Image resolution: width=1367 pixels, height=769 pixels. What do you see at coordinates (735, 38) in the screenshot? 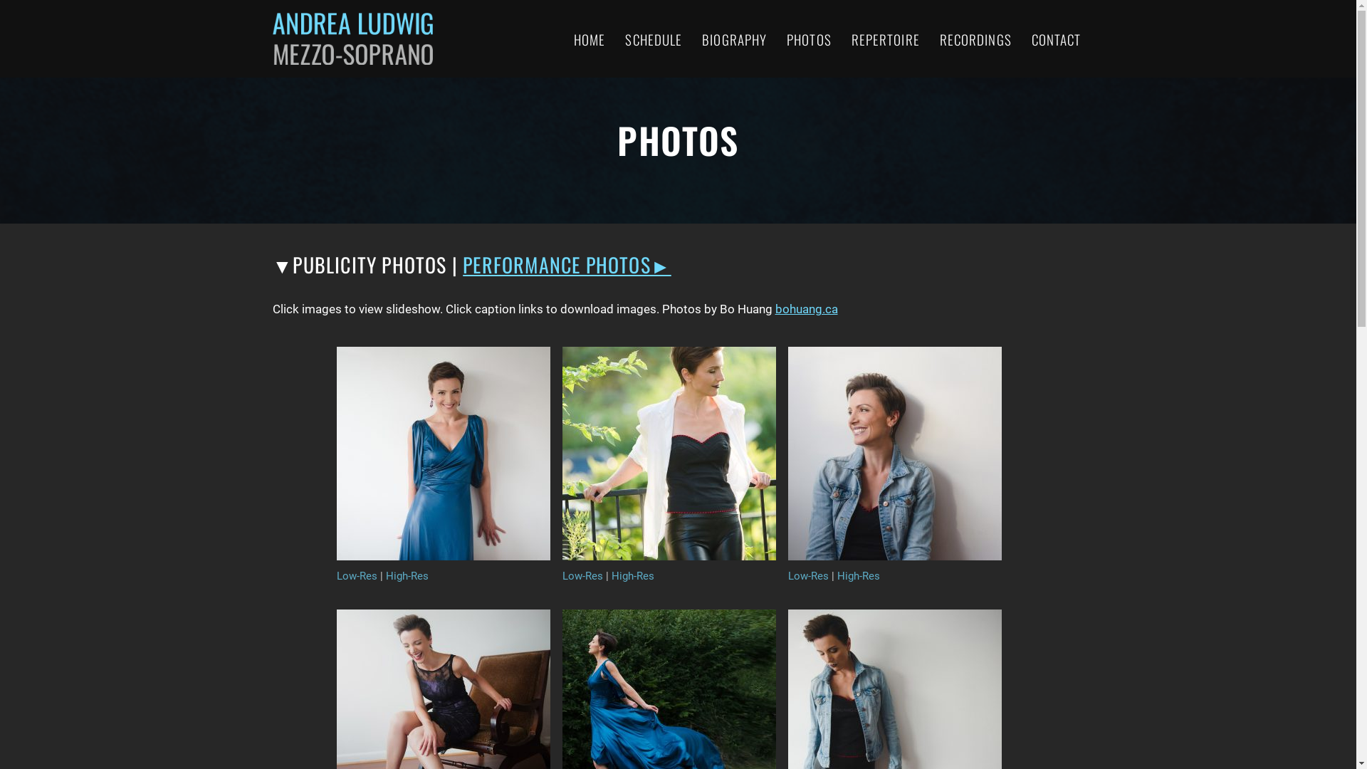
I see `BIOGRAPHY` at bounding box center [735, 38].